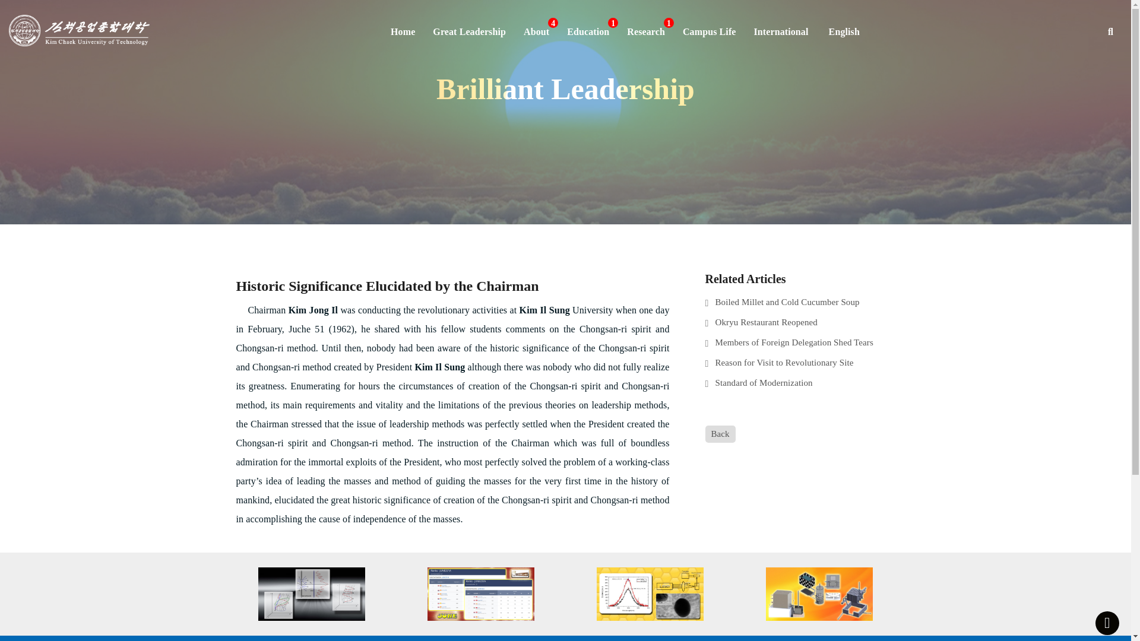 The width and height of the screenshot is (1140, 641). I want to click on Various Types of Energy Conservational Boilers, so click(819, 594).